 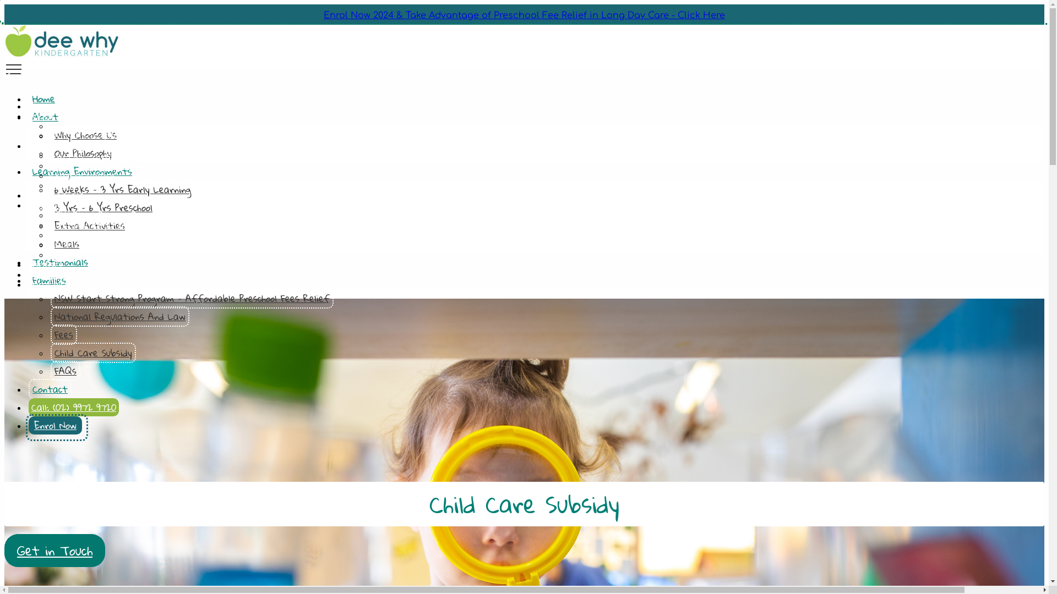 I want to click on Get in Touch, so click(x=55, y=551).